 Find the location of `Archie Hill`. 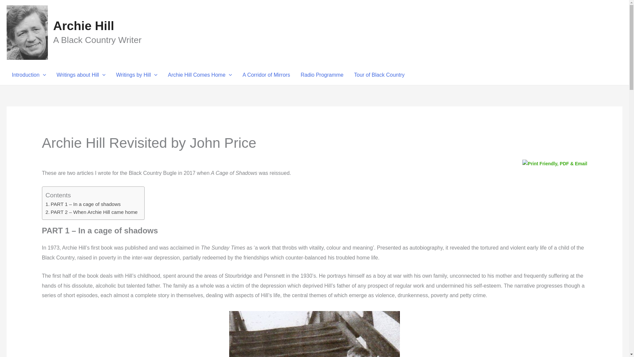

Archie Hill is located at coordinates (84, 26).